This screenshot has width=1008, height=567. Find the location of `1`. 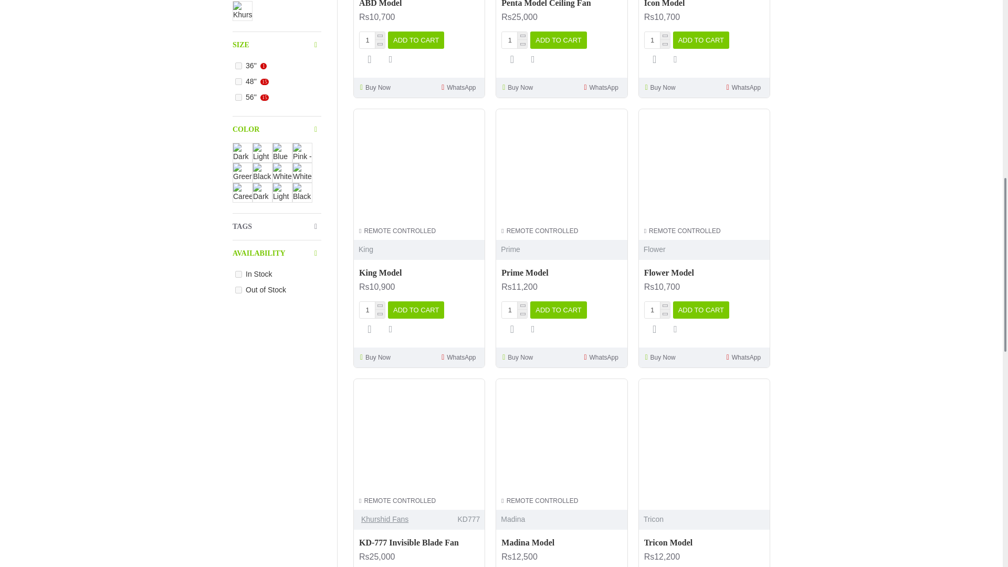

1 is located at coordinates (372, 40).